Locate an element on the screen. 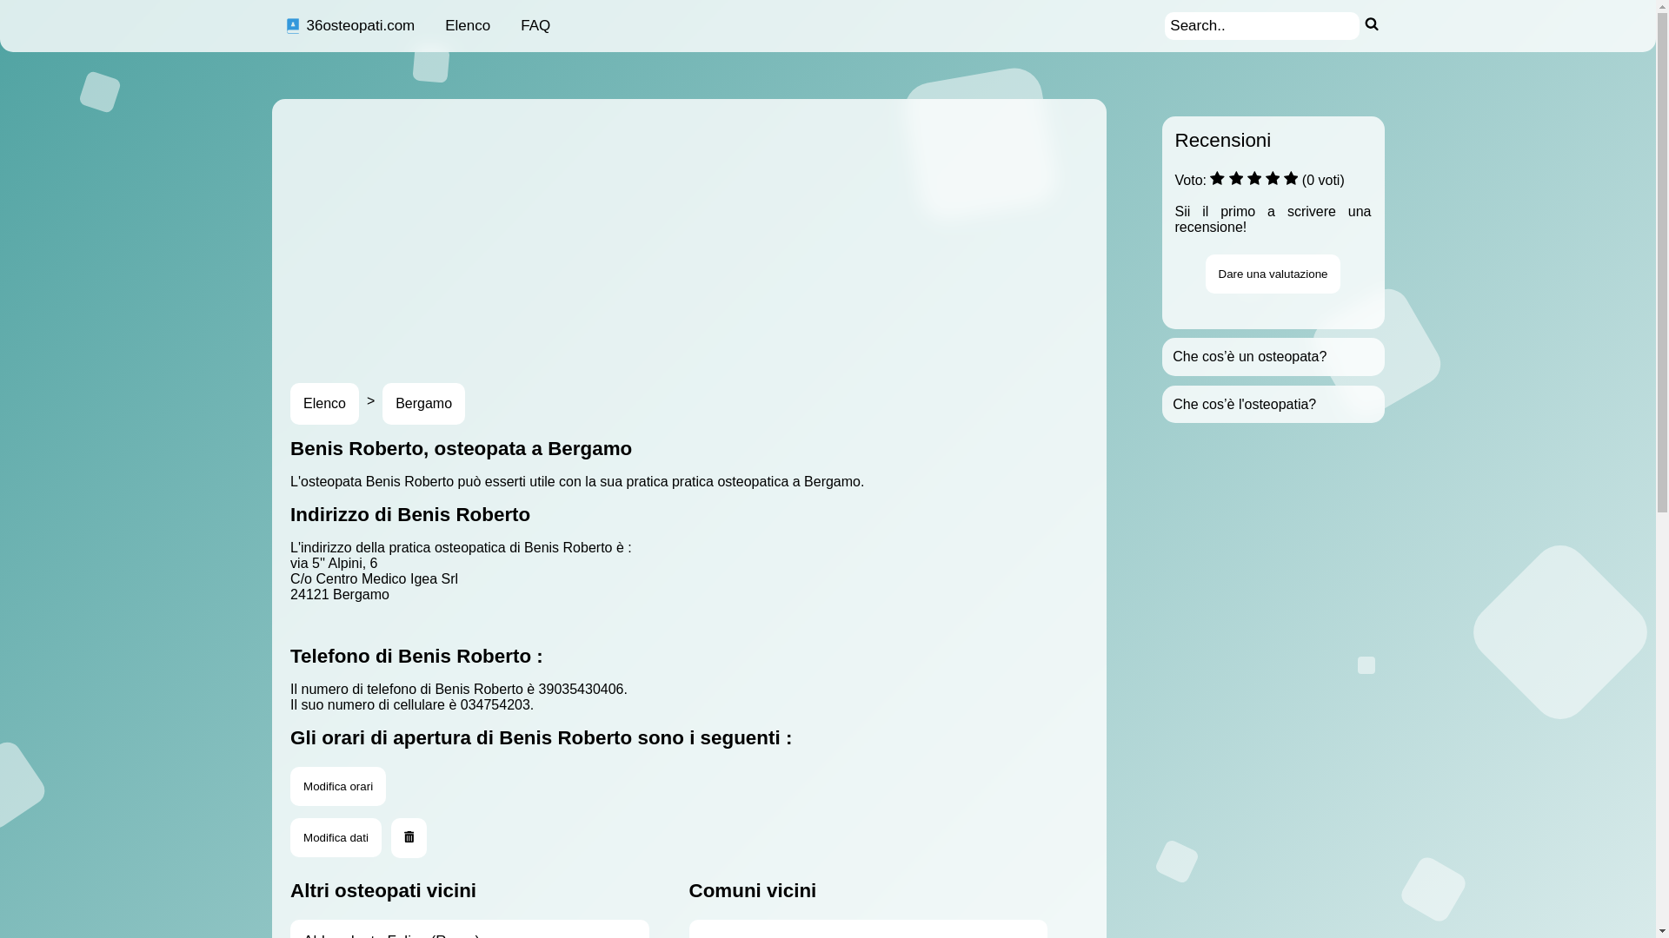 This screenshot has height=938, width=1669. 36osteopati.com is located at coordinates (349, 26).